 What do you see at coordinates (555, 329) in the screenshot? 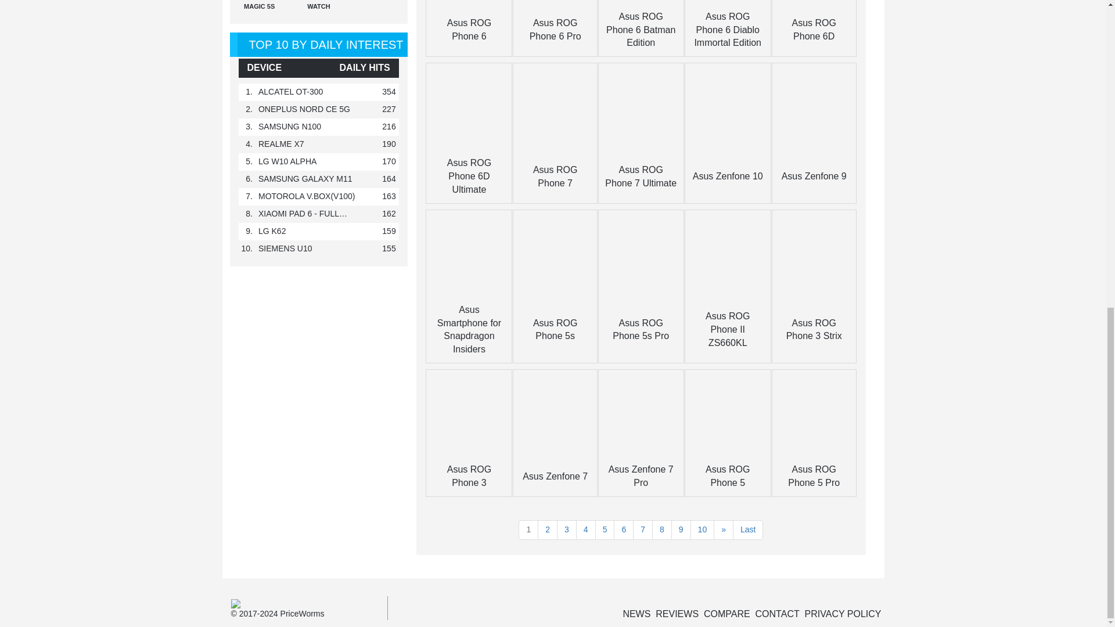
I see `Asus ROG Phone 5s` at bounding box center [555, 329].